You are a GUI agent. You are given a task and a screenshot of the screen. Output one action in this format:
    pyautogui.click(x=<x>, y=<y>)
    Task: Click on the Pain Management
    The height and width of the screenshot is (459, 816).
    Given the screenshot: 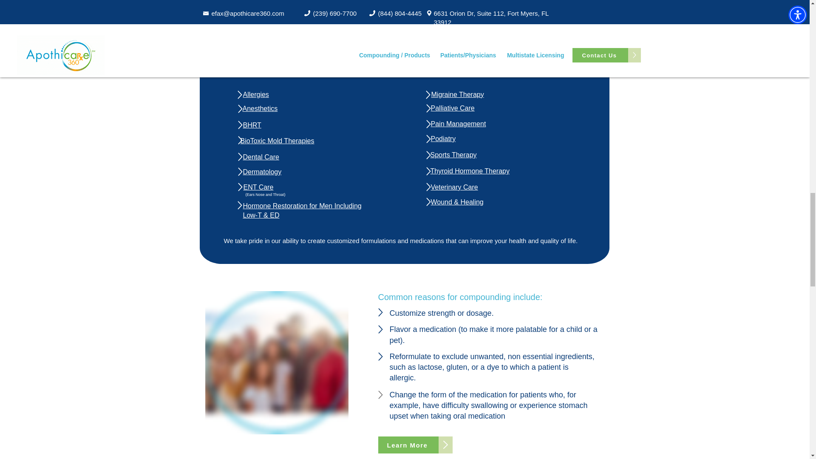 What is the action you would take?
    pyautogui.click(x=458, y=124)
    